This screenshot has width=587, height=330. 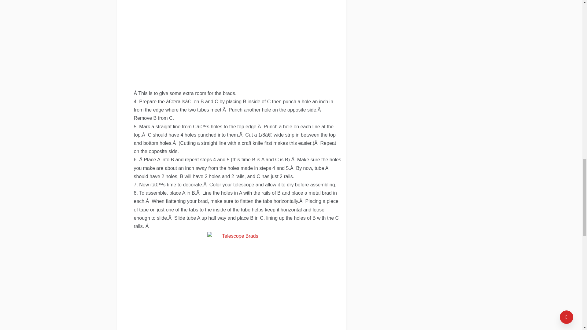 I want to click on Telescope-brads, so click(x=238, y=277).